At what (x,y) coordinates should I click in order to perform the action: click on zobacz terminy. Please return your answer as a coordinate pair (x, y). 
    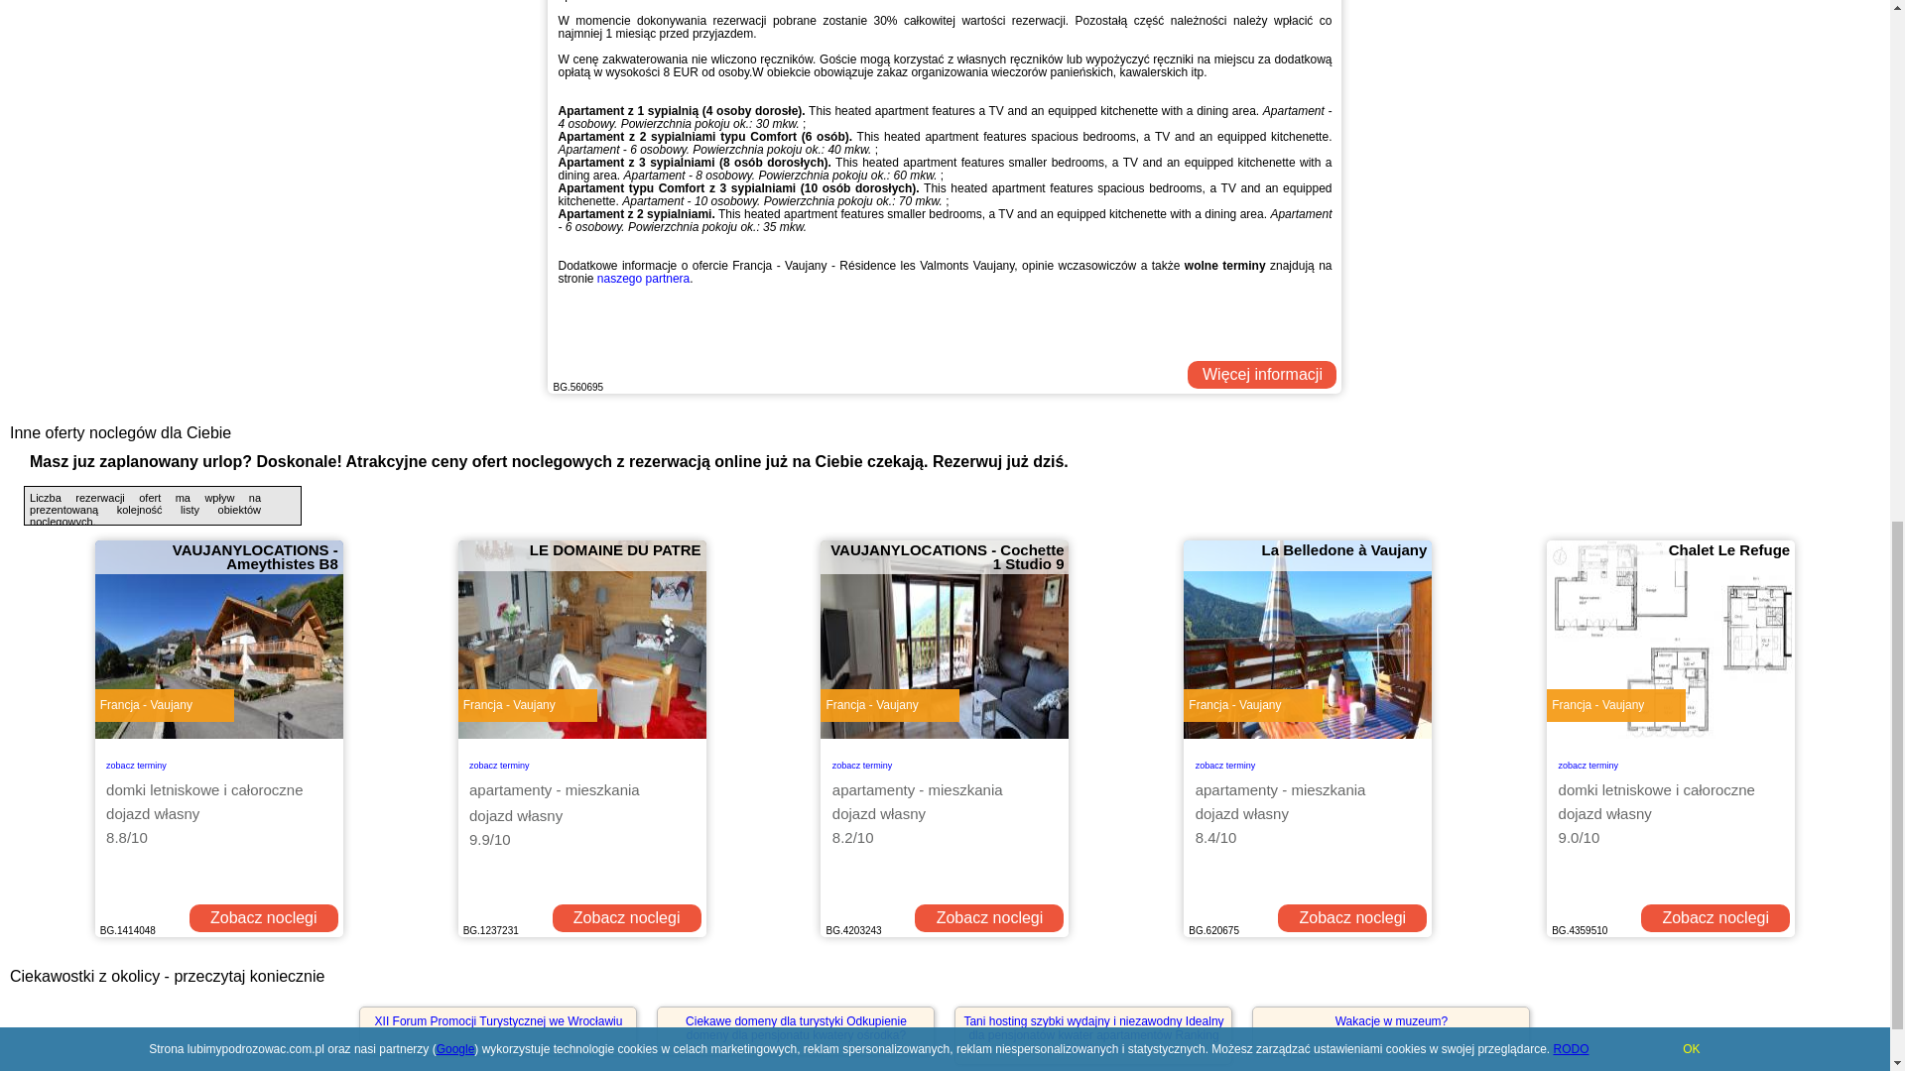
    Looking at the image, I should click on (1588, 763).